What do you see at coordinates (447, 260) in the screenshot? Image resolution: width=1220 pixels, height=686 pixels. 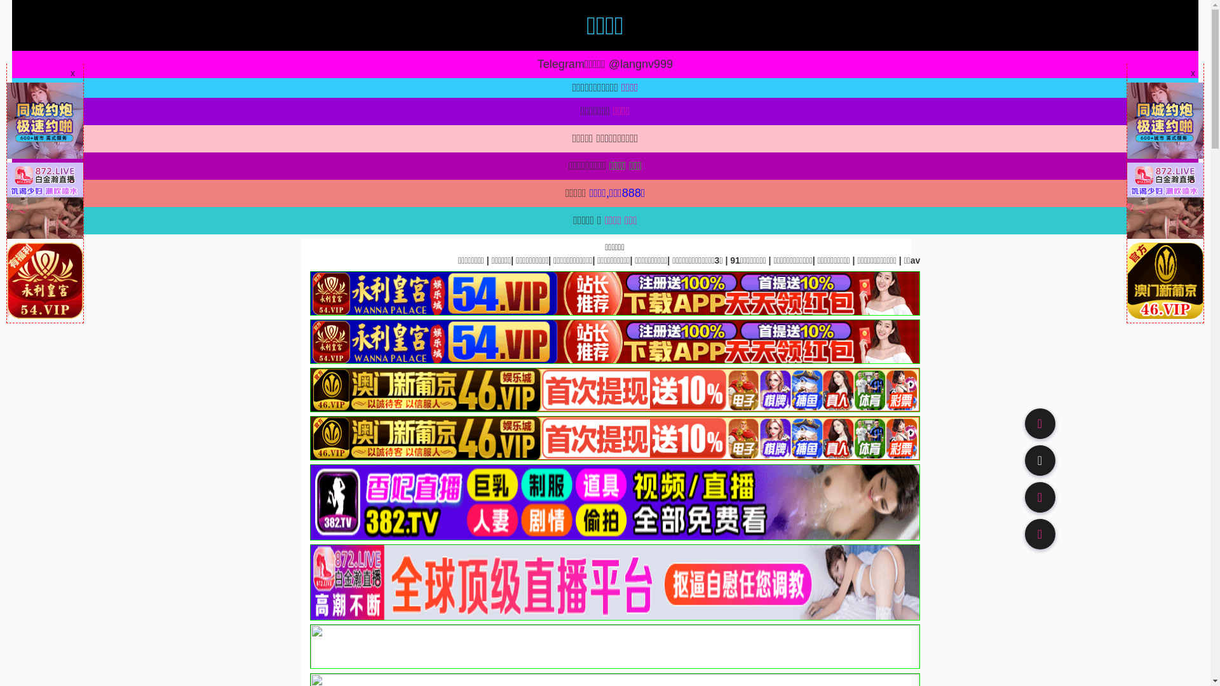 I see `|` at bounding box center [447, 260].